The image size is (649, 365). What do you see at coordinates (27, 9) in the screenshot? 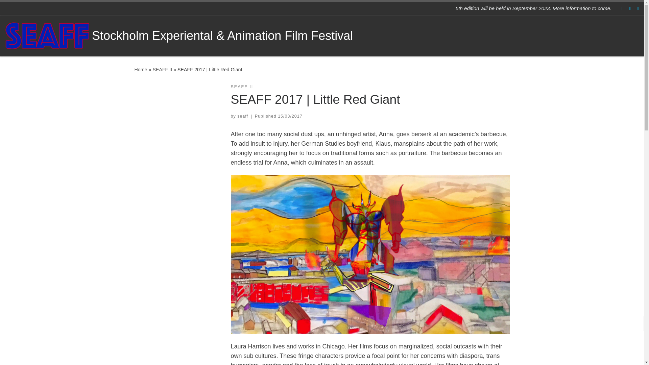
I see `Skip to content` at bounding box center [27, 9].